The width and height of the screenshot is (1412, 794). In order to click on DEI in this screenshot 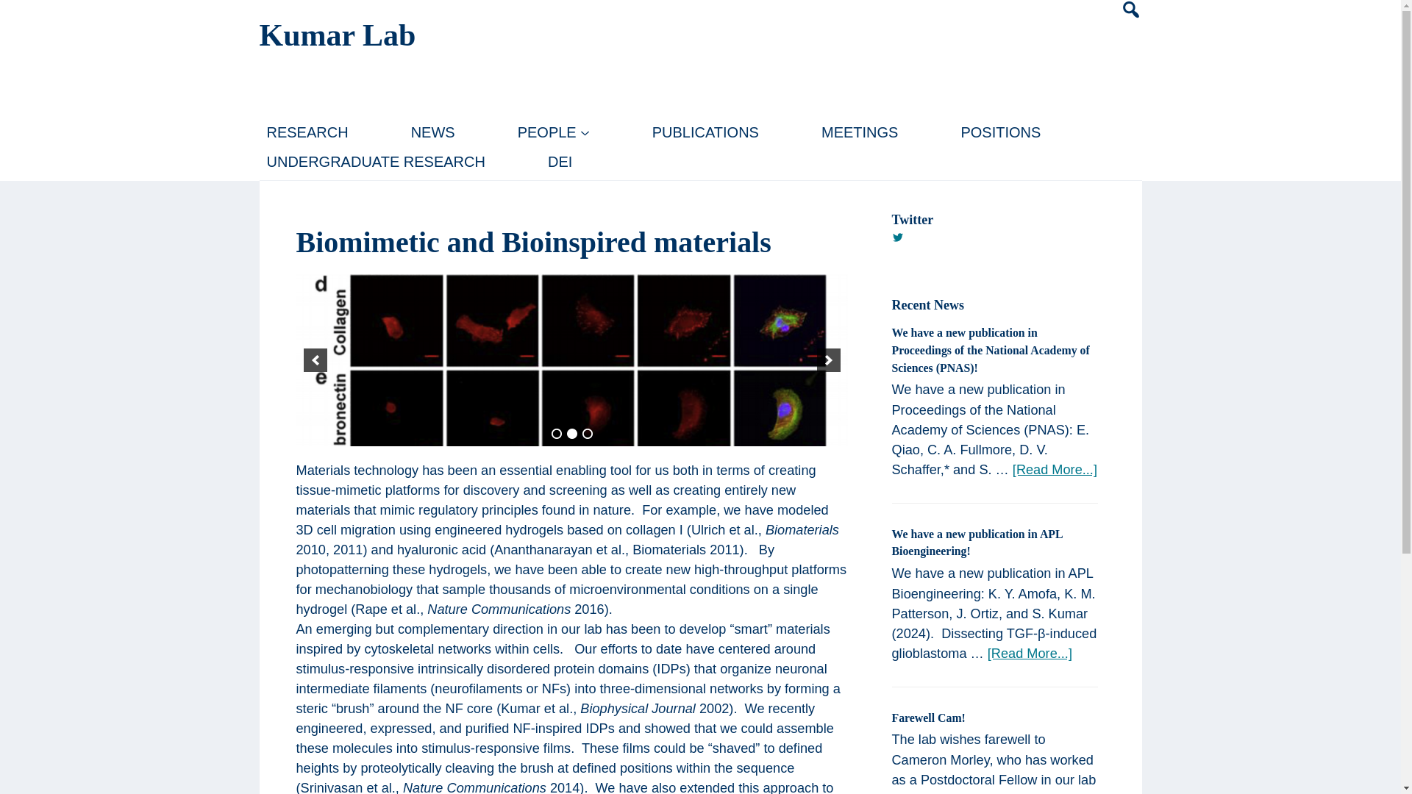, I will do `click(560, 161)`.